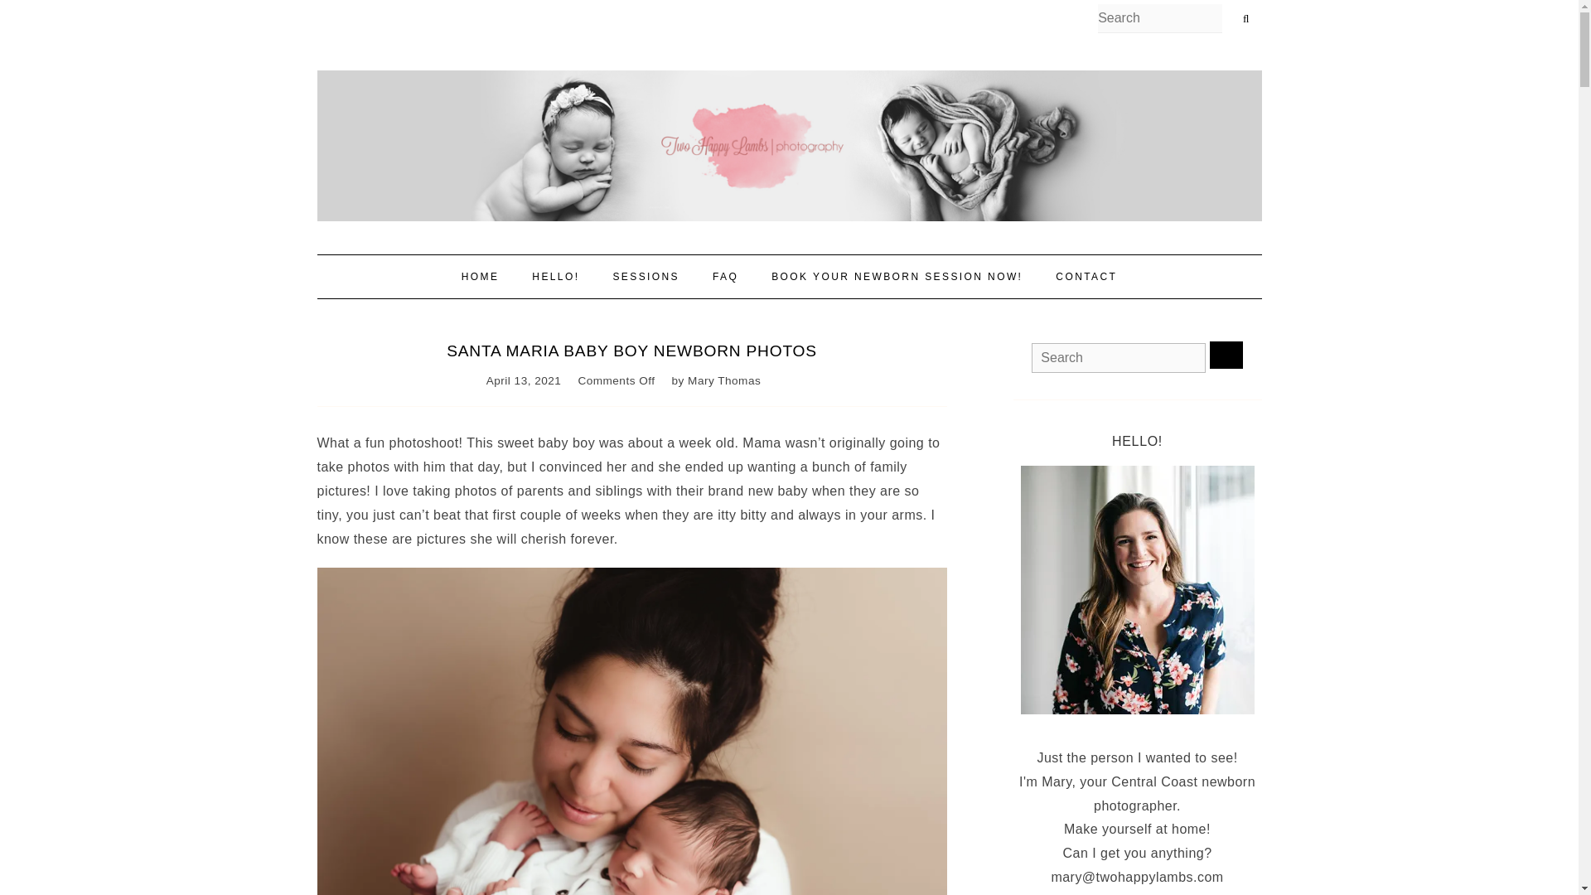 The image size is (1591, 895). I want to click on HOME, so click(481, 276).